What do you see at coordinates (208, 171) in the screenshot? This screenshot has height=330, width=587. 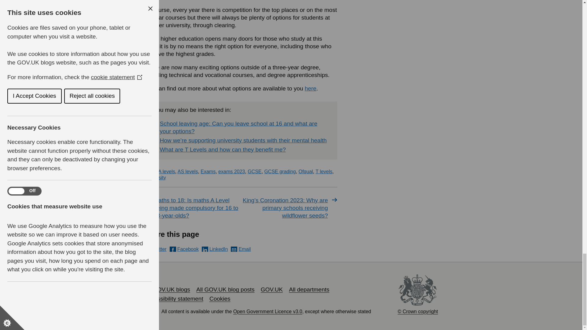 I see `Exams` at bounding box center [208, 171].